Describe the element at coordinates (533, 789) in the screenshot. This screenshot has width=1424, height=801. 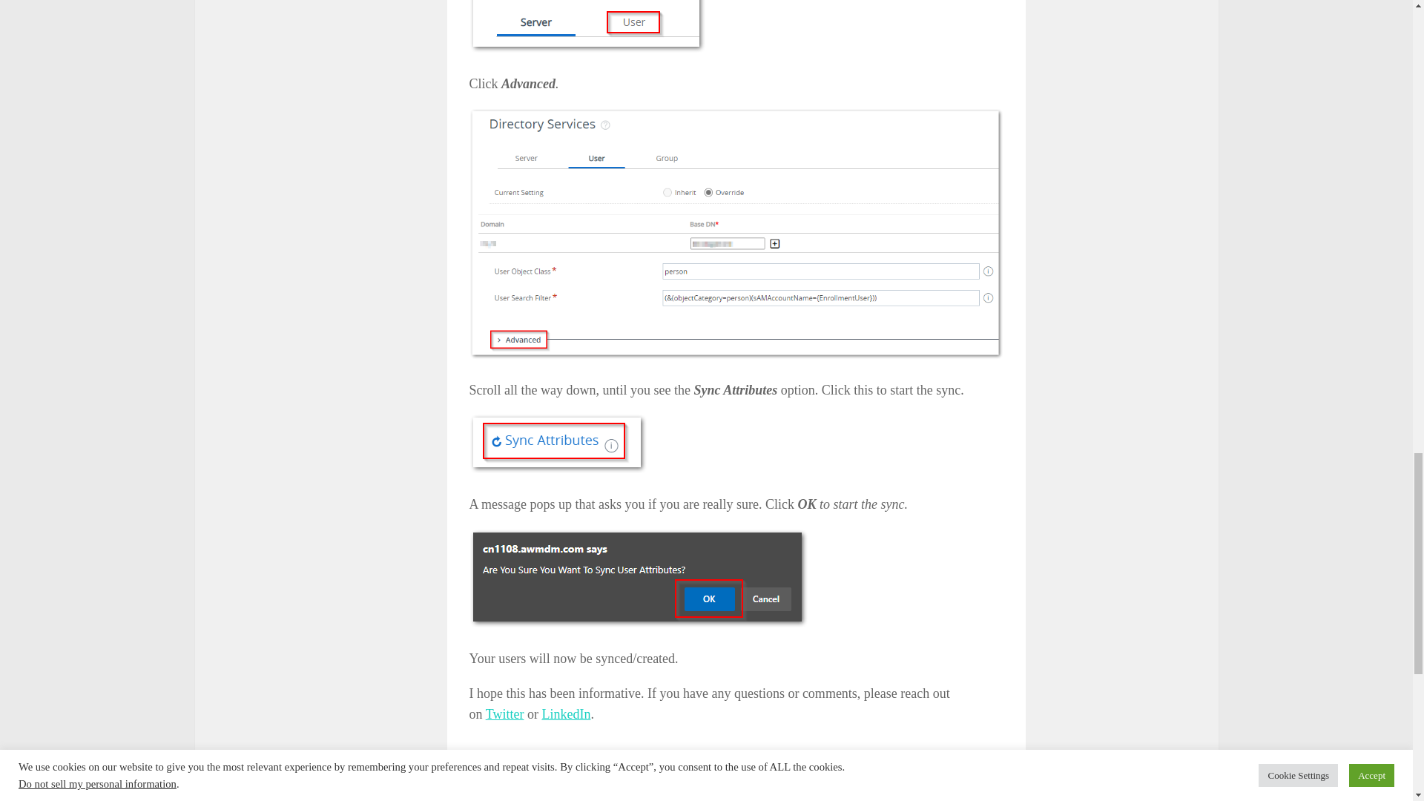
I see `active-directory` at that location.